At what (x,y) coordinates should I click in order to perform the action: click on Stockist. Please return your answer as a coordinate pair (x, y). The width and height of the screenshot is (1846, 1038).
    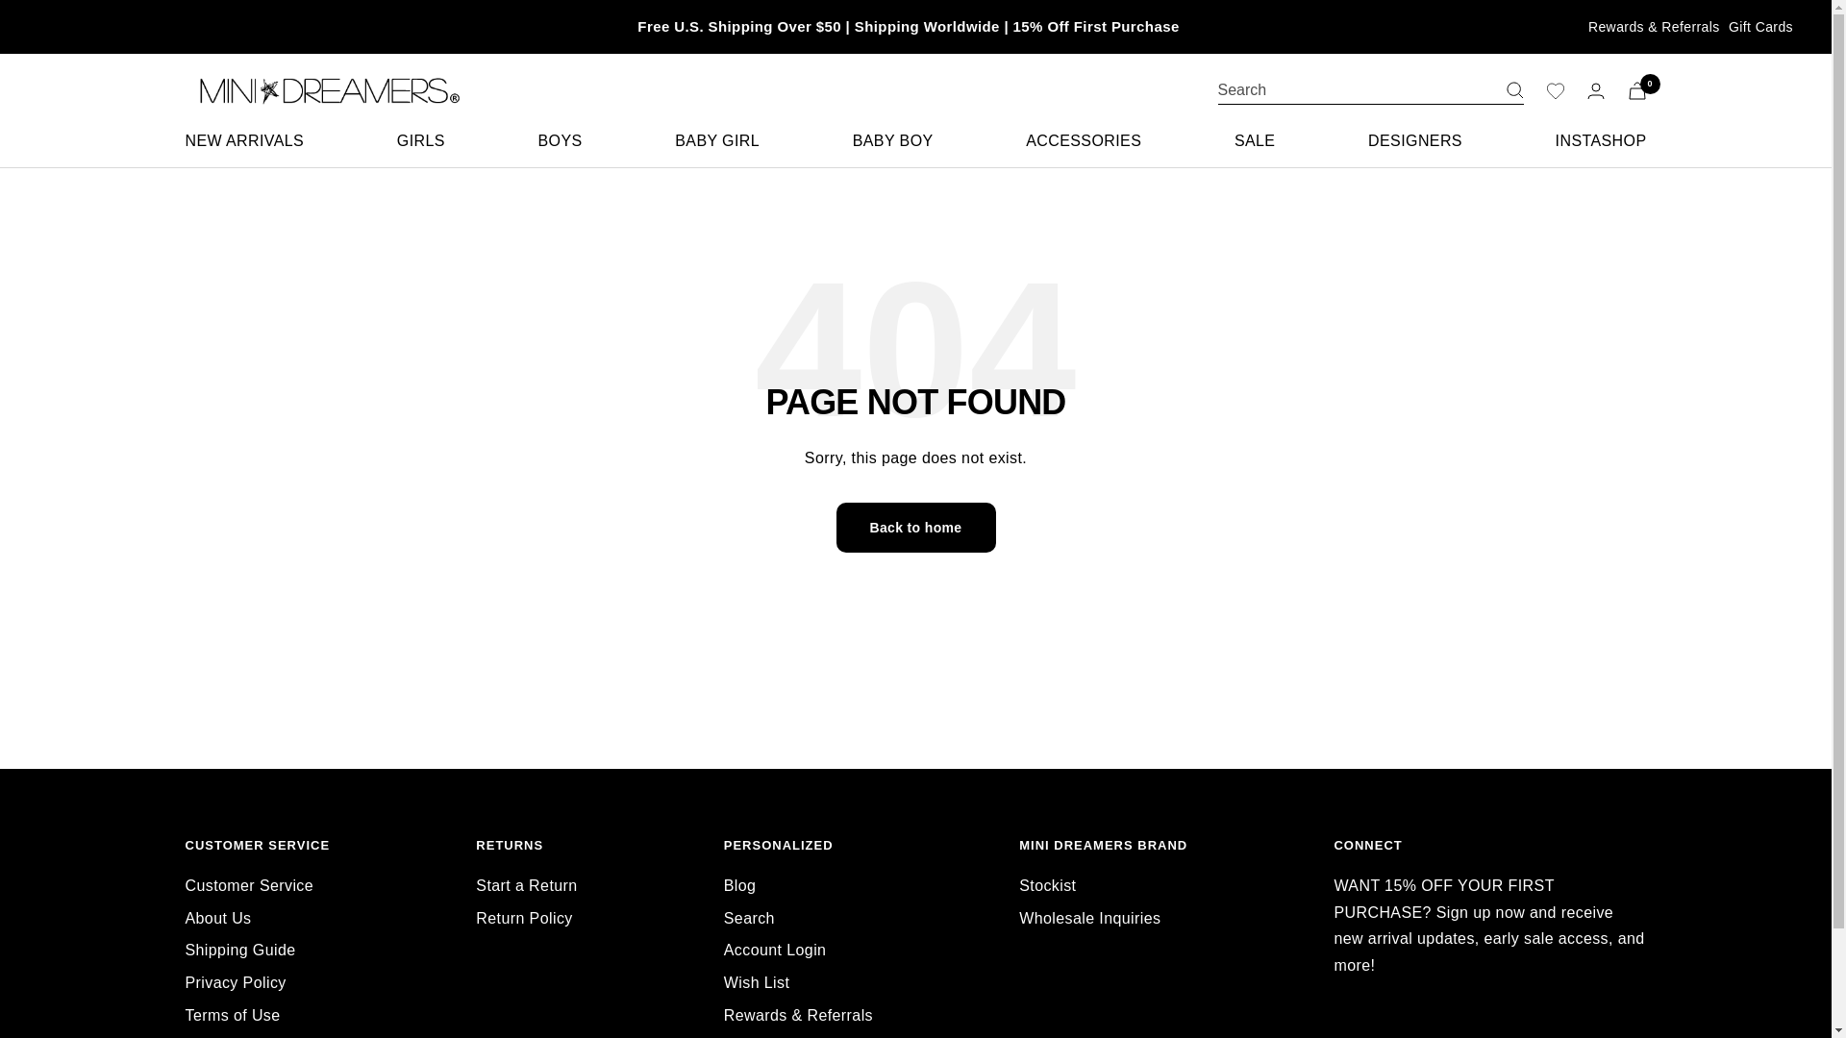
    Looking at the image, I should click on (1047, 886).